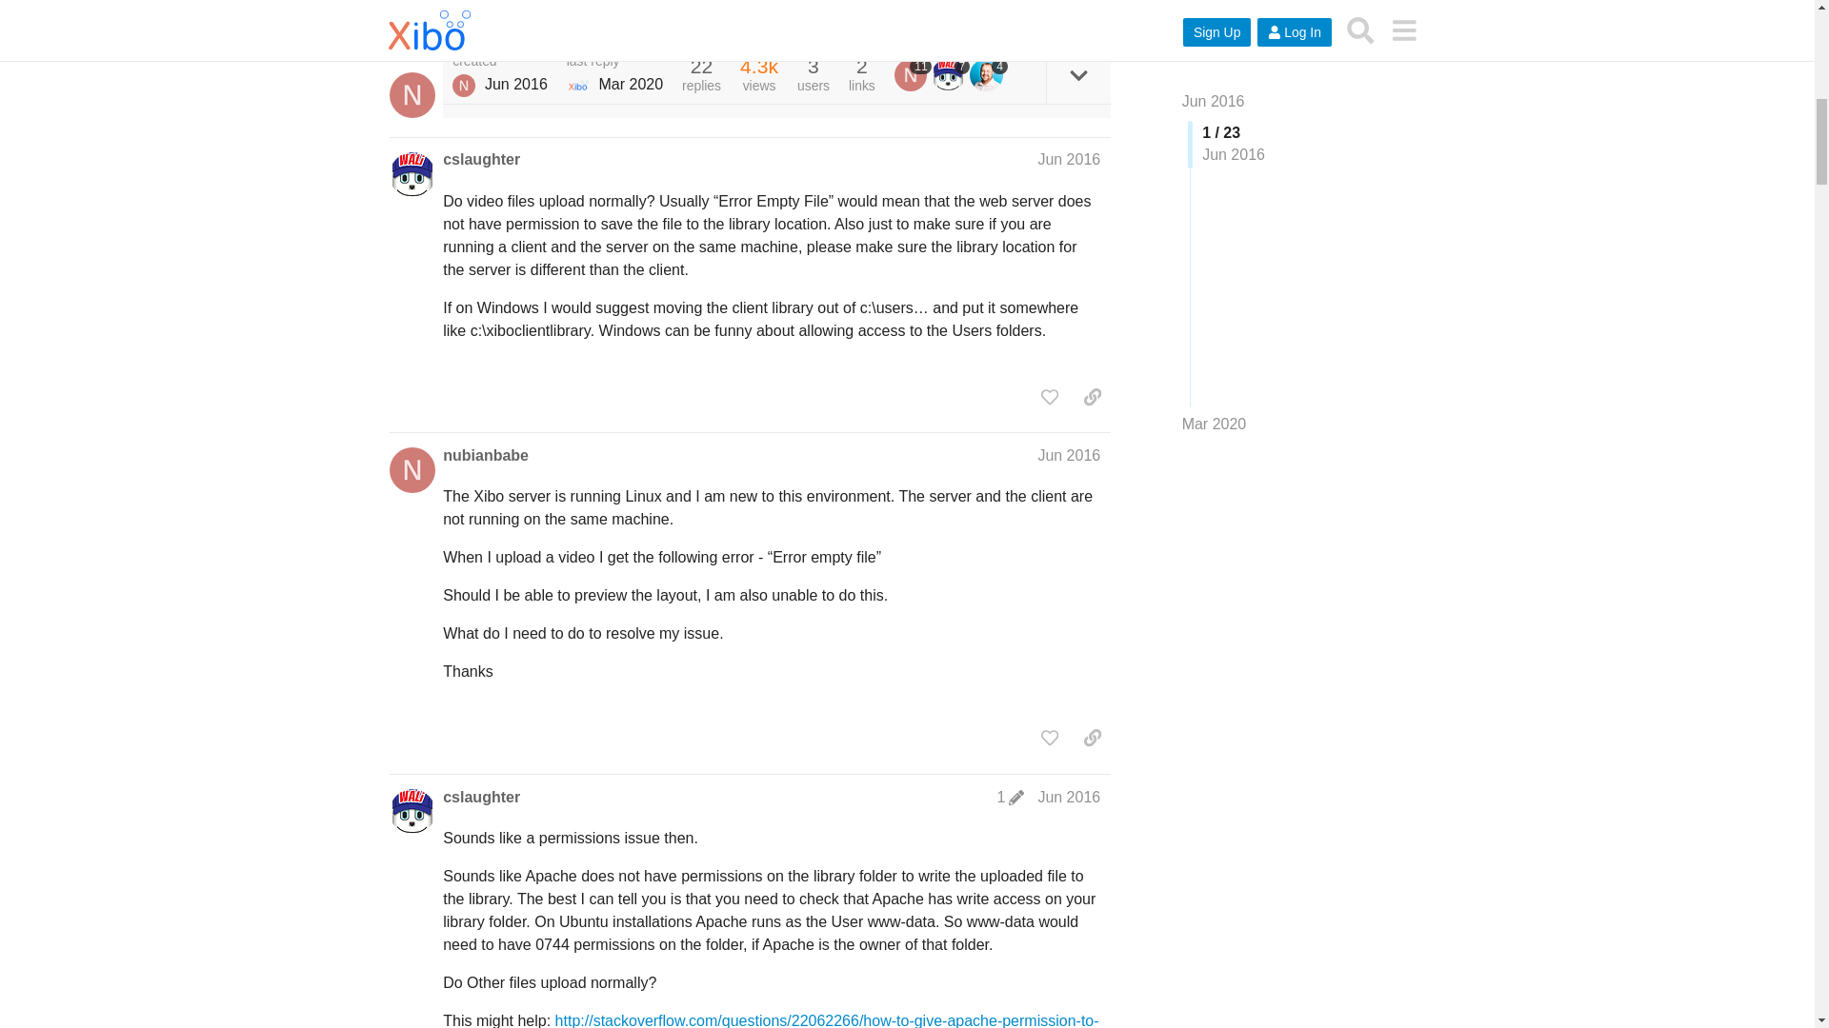  I want to click on last reply, so click(614, 62).